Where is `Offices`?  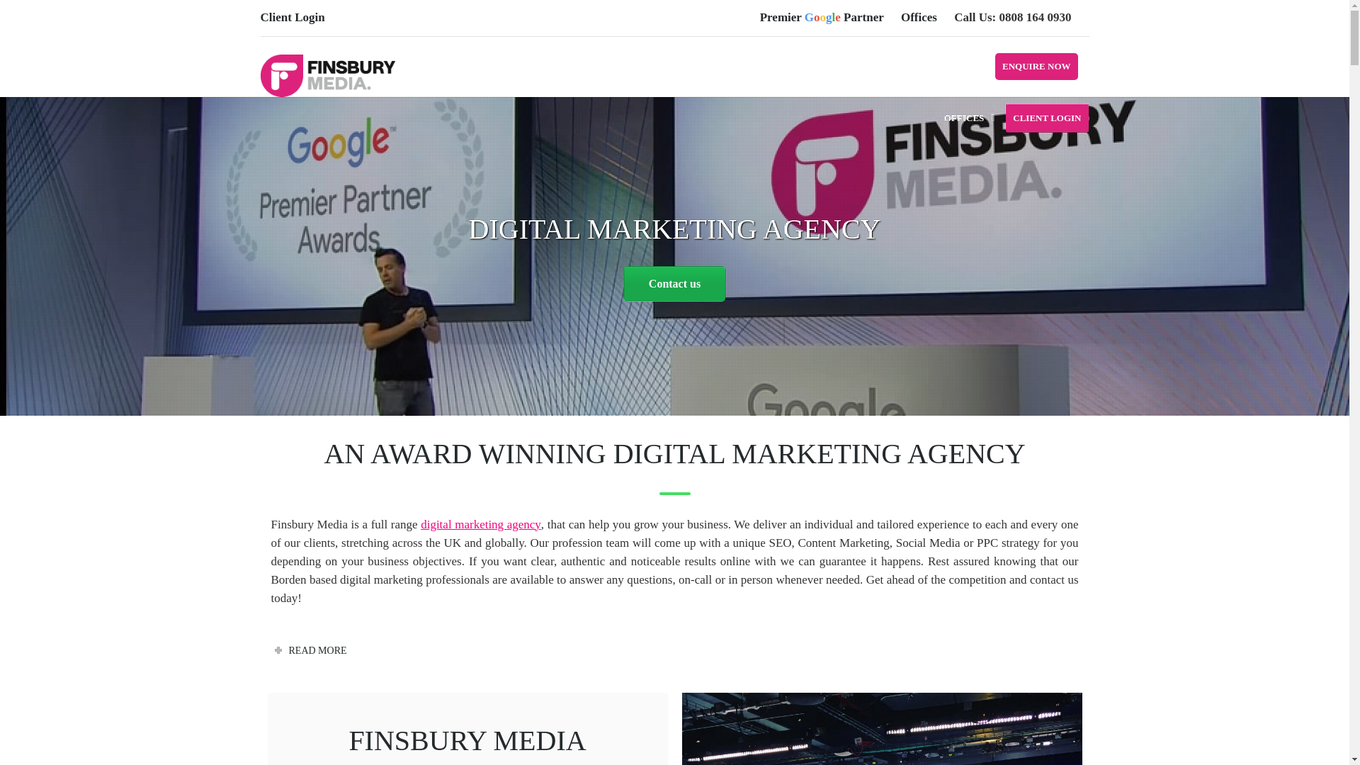 Offices is located at coordinates (918, 17).